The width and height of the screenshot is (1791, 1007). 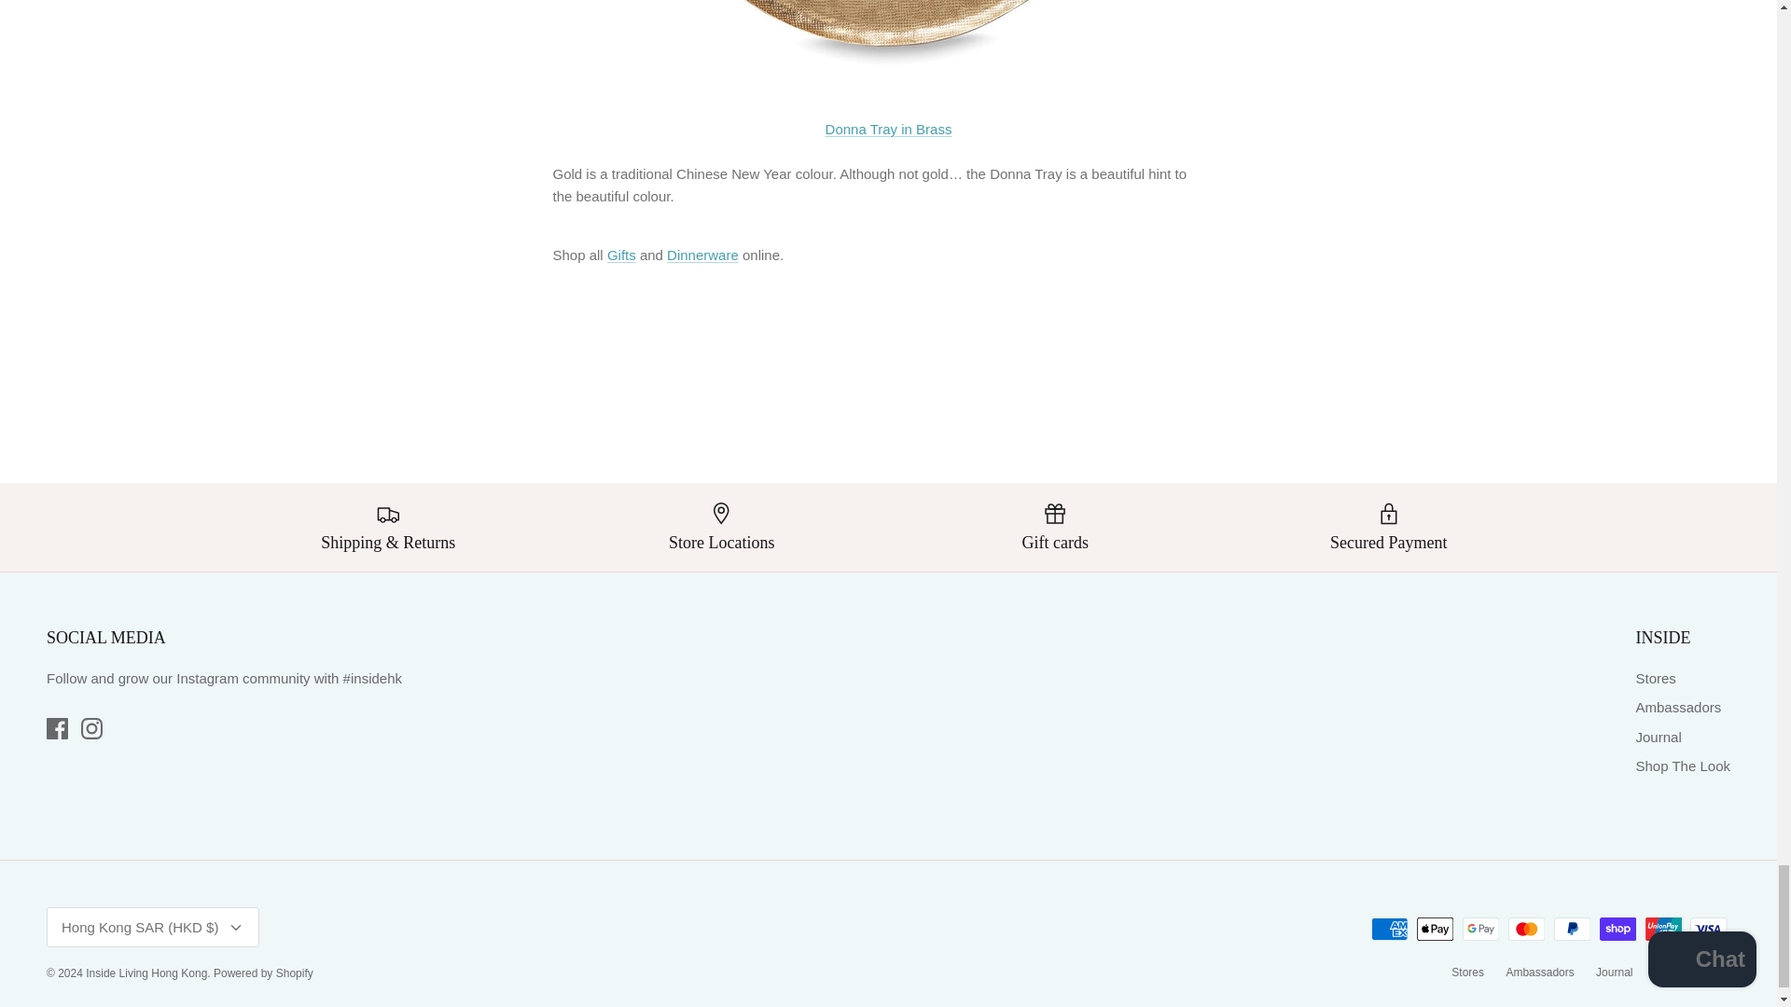 What do you see at coordinates (1390, 929) in the screenshot?
I see `American Express` at bounding box center [1390, 929].